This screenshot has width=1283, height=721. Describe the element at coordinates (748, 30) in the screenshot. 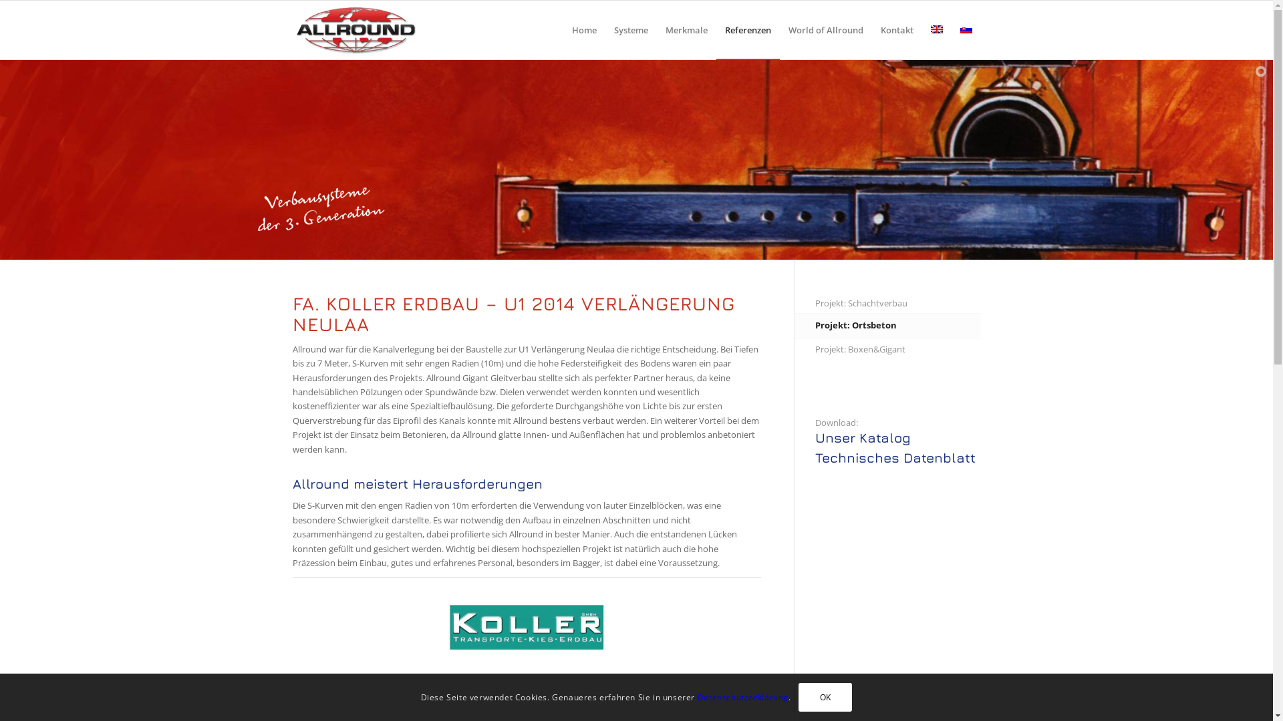

I see `Referenzen` at that location.